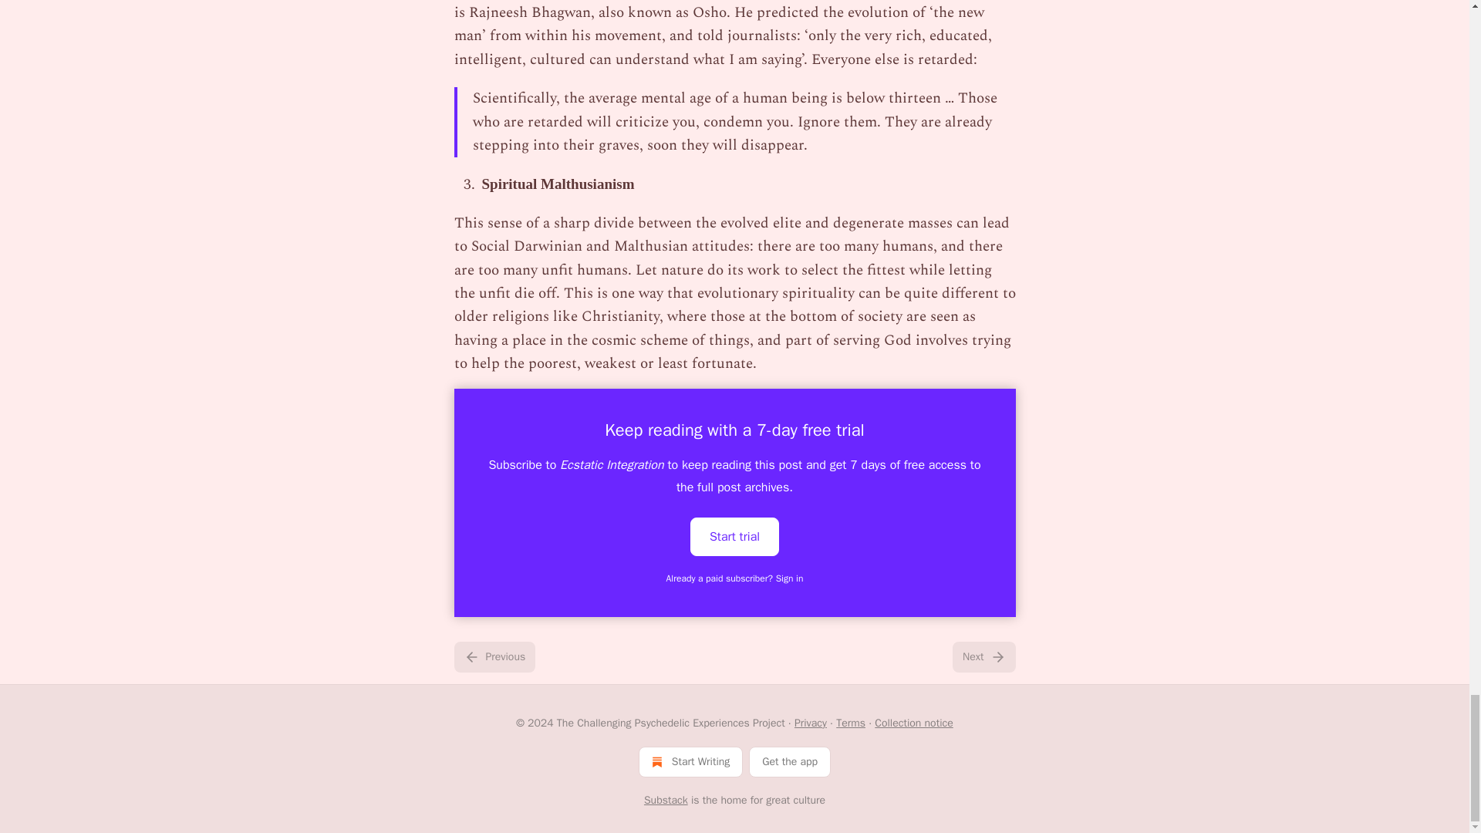 The height and width of the screenshot is (833, 1481). I want to click on Next, so click(983, 656).